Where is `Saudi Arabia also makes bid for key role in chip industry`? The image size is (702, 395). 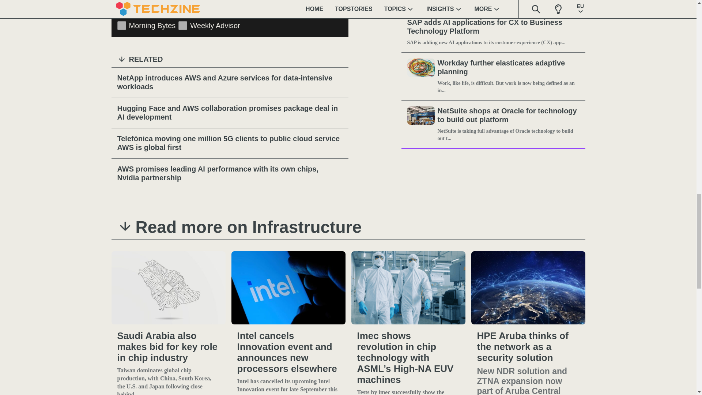
Saudi Arabia also makes bid for key role in chip industry is located at coordinates (168, 347).